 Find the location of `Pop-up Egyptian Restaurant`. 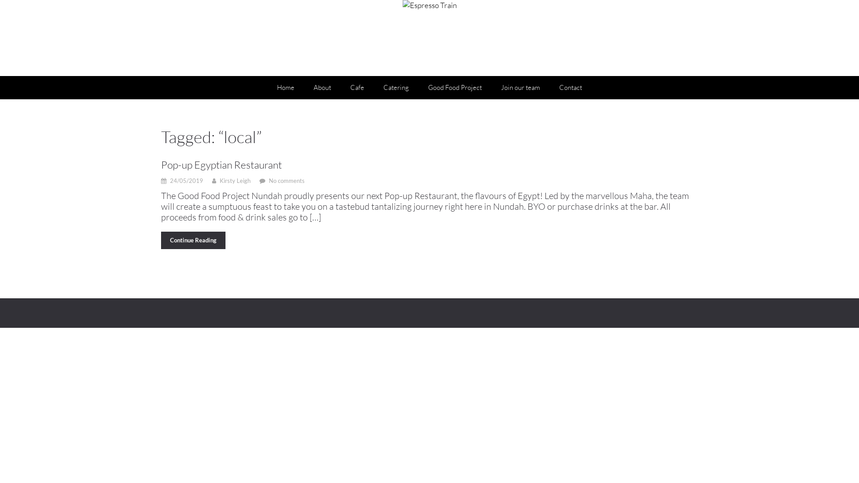

Pop-up Egyptian Restaurant is located at coordinates (429, 165).